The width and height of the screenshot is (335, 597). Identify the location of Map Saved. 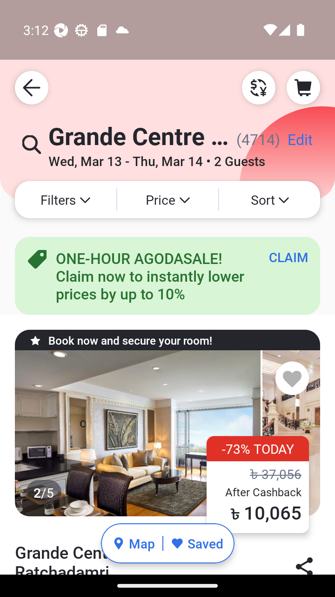
(167, 543).